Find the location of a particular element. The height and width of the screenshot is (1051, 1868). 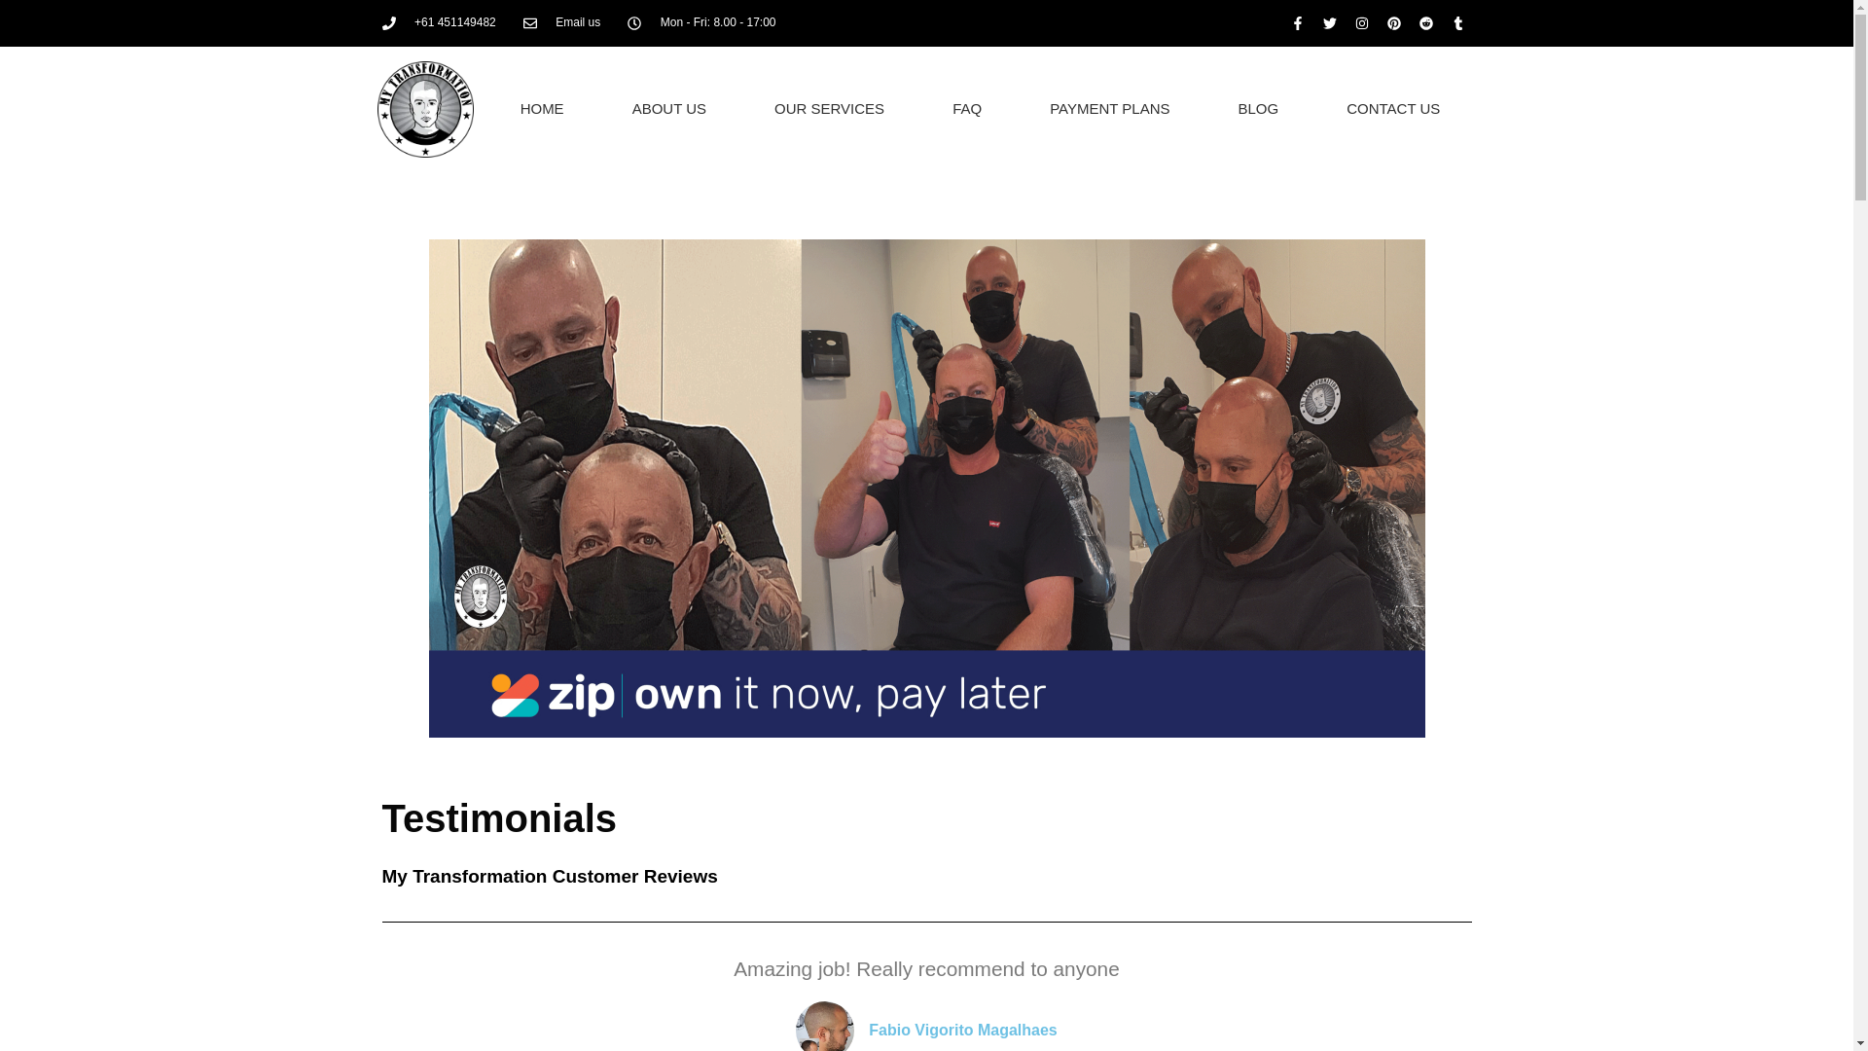

Reddit is located at coordinates (1426, 23).